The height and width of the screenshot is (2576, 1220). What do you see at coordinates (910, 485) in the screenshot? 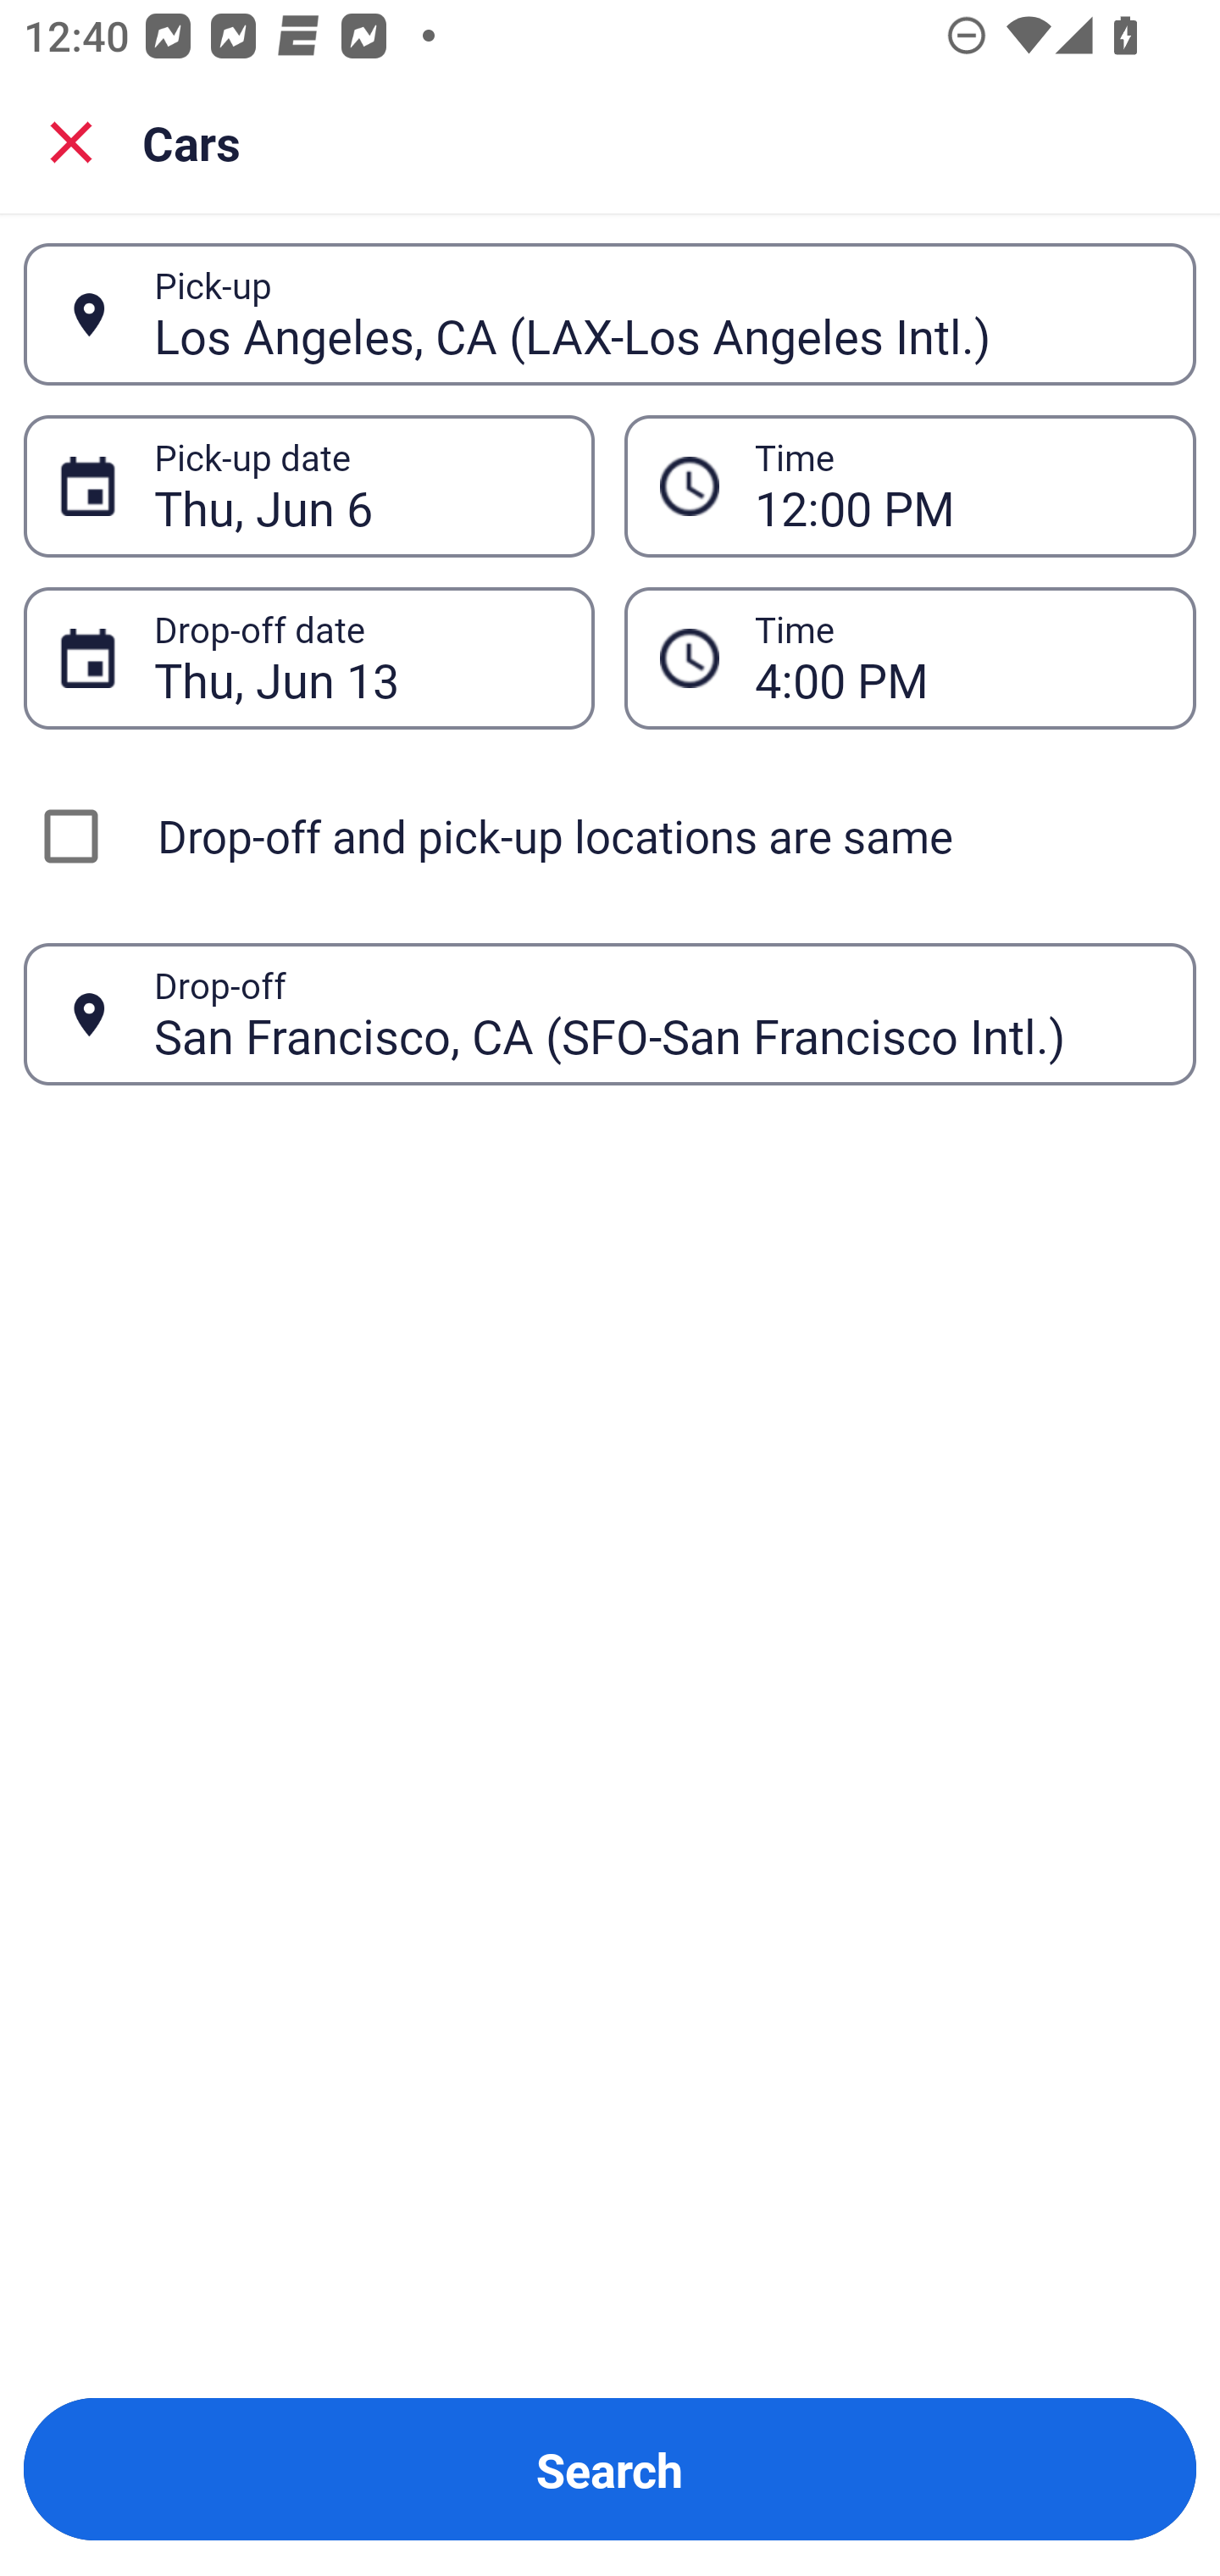
I see `12:00 PM` at bounding box center [910, 485].